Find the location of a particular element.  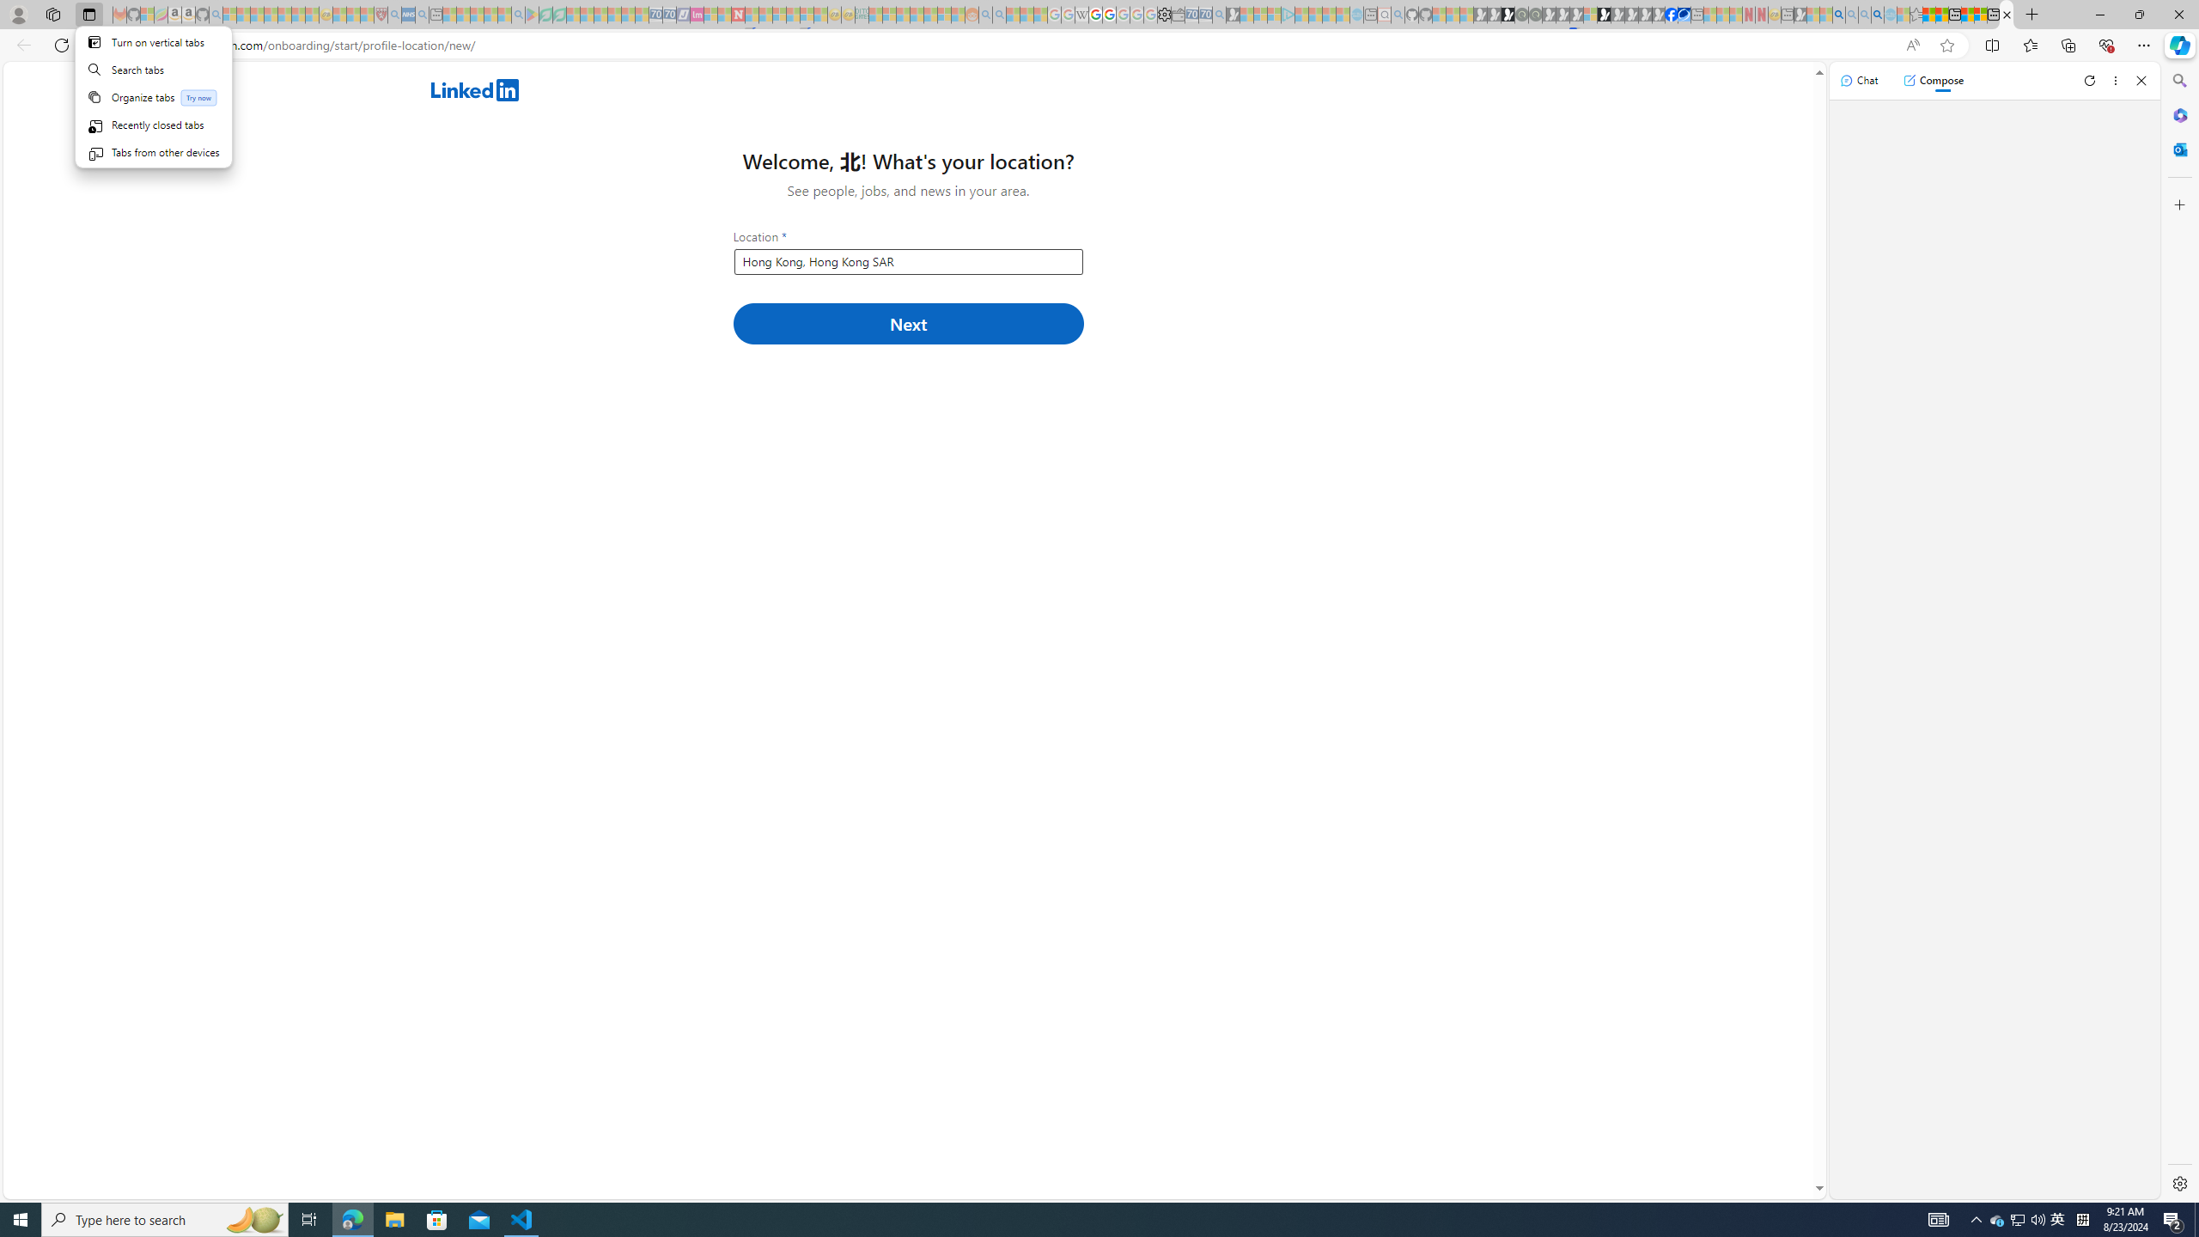

Compose is located at coordinates (1933, 80).